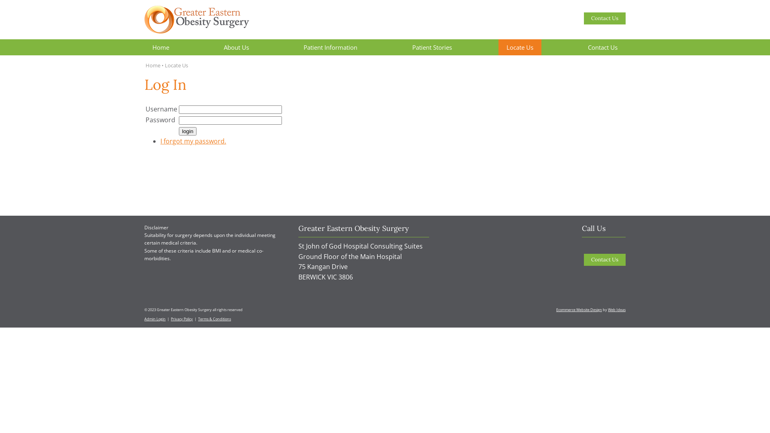 The width and height of the screenshot is (770, 433). What do you see at coordinates (617, 310) in the screenshot?
I see `Web Ideas` at bounding box center [617, 310].